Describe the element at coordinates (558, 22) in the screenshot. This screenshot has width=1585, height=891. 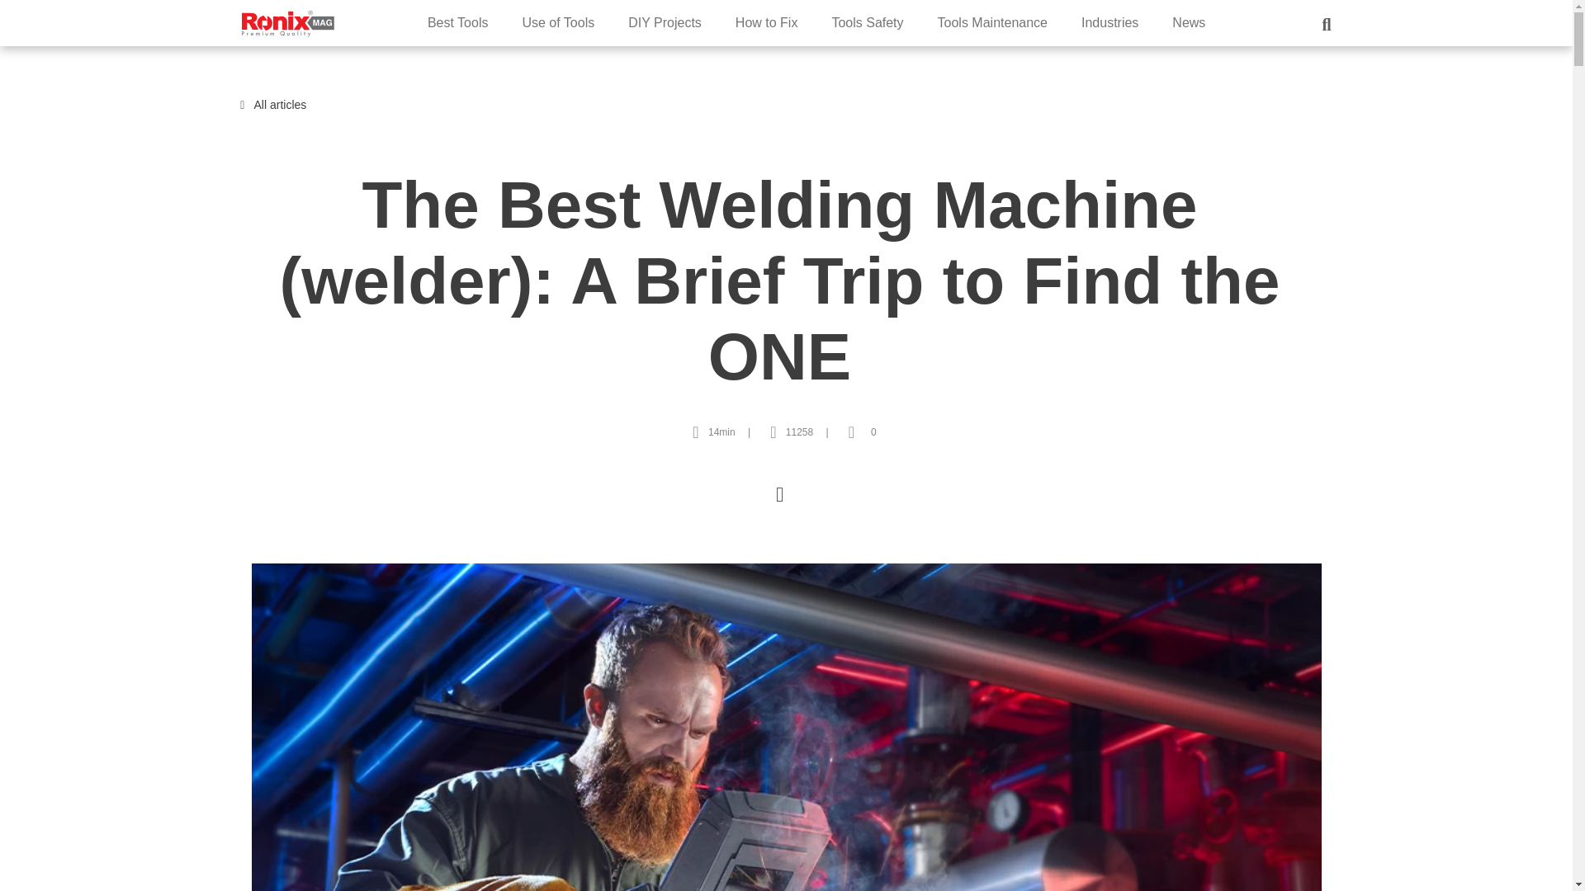
I see `Use of Tools` at that location.